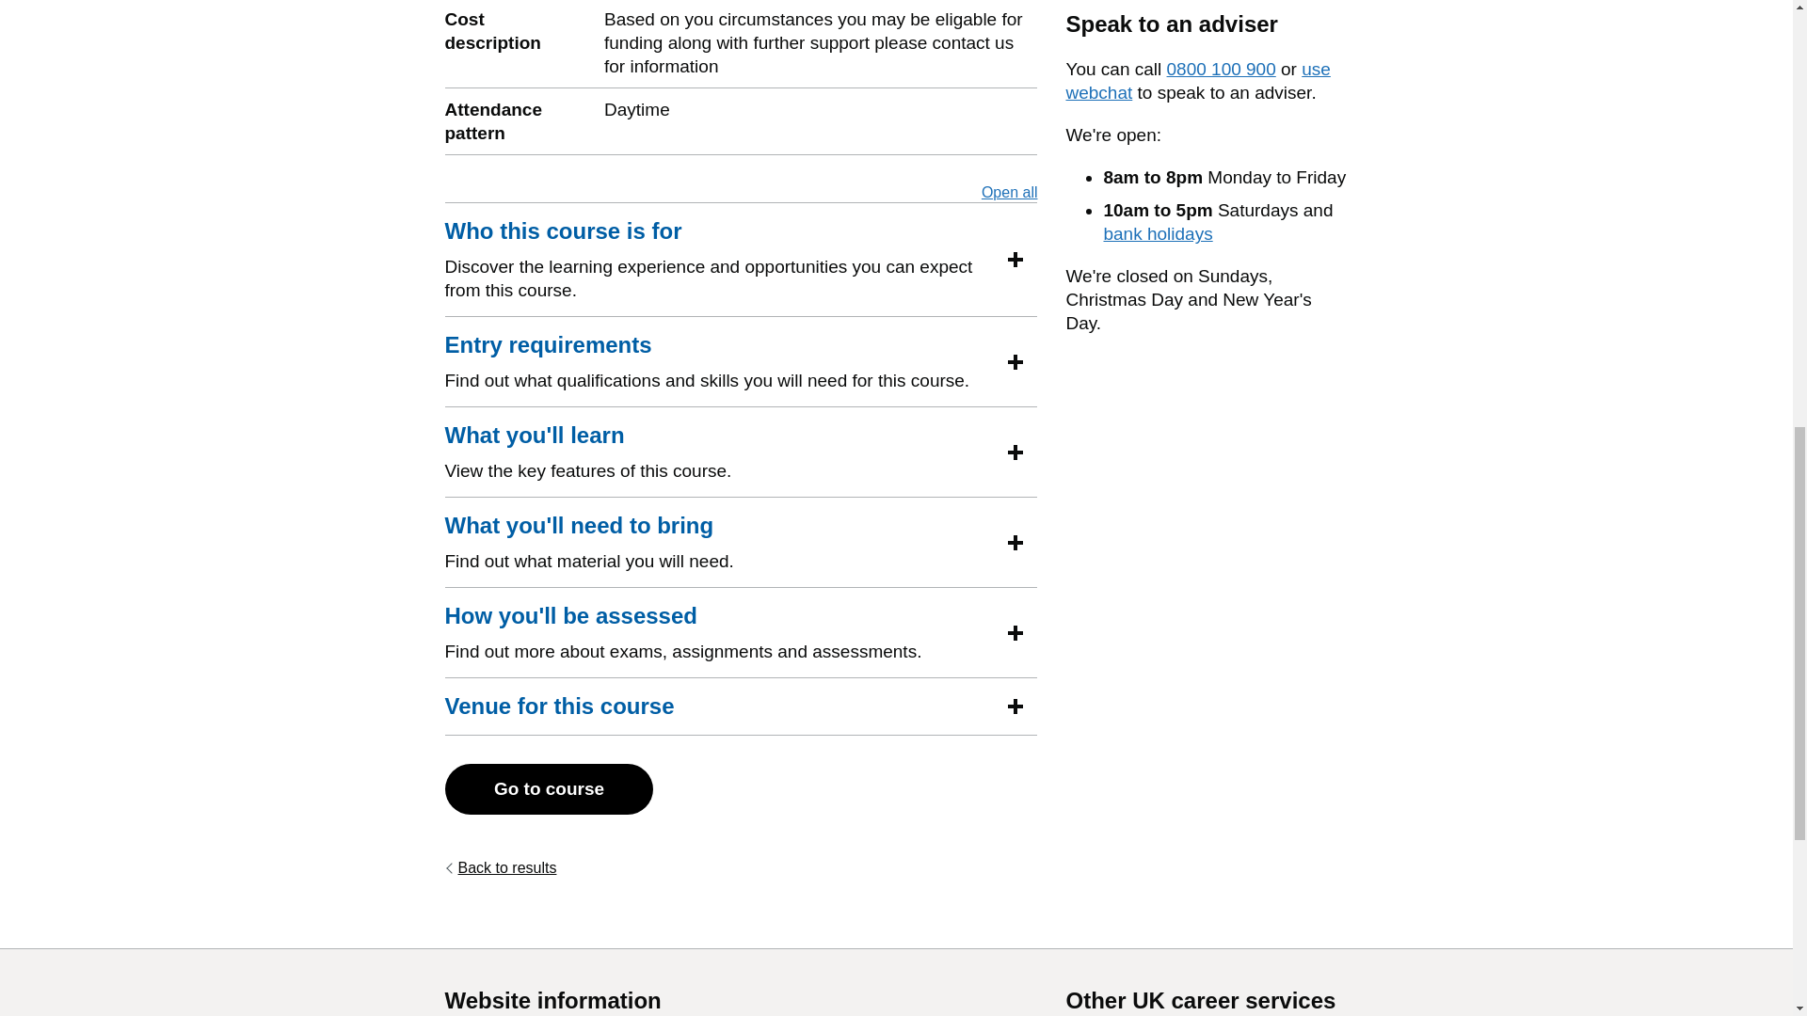  What do you see at coordinates (1158, 233) in the screenshot?
I see `bank holidays` at bounding box center [1158, 233].